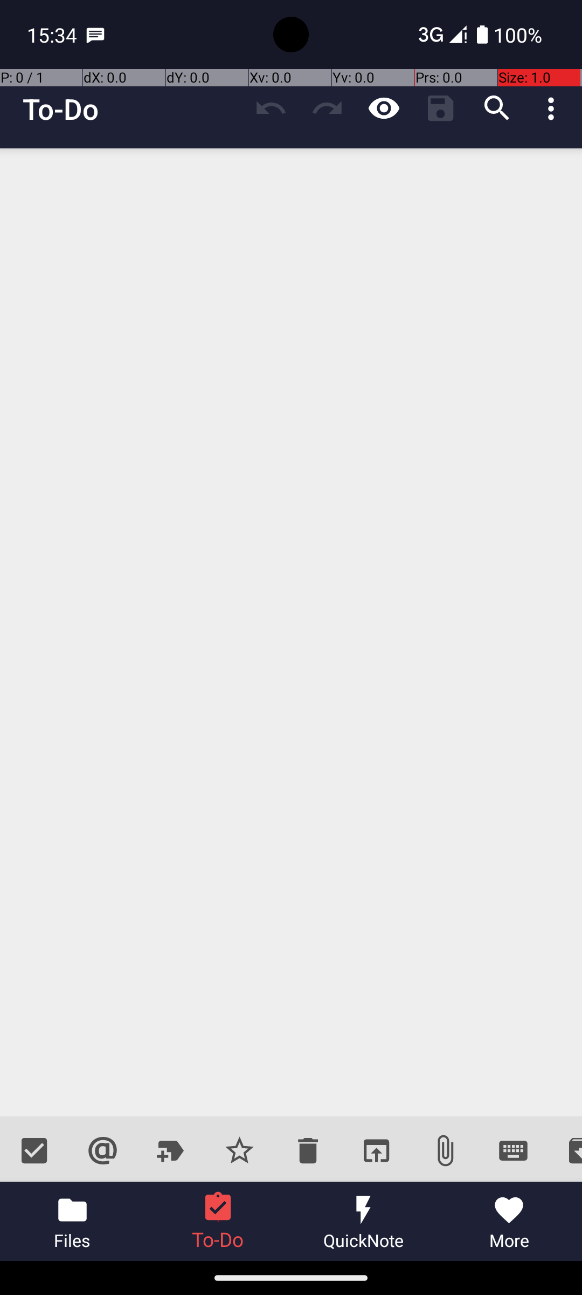  Describe the element at coordinates (565, 1150) in the screenshot. I see `Archive completed tasks` at that location.